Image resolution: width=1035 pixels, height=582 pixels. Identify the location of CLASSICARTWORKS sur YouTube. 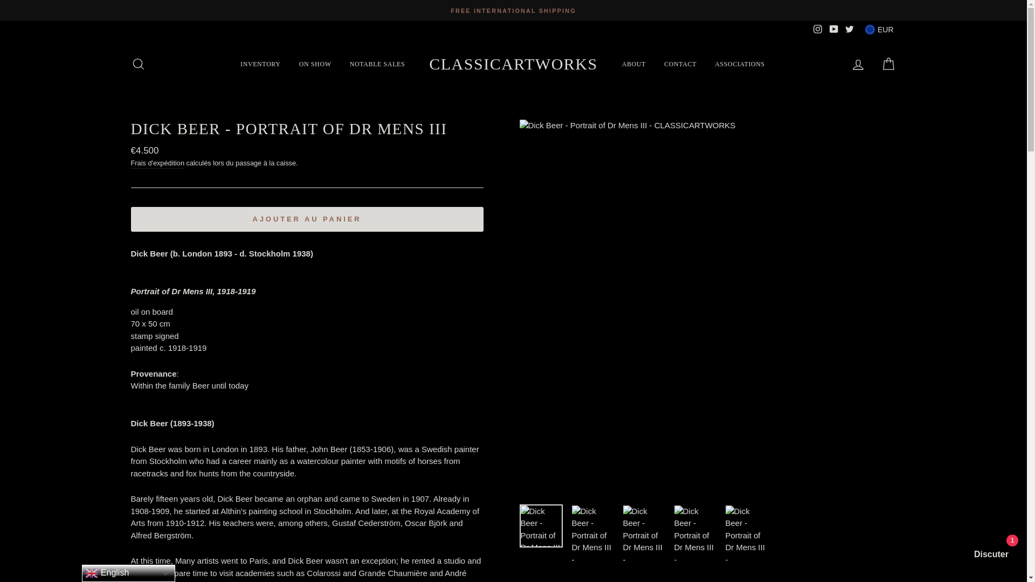
(833, 29).